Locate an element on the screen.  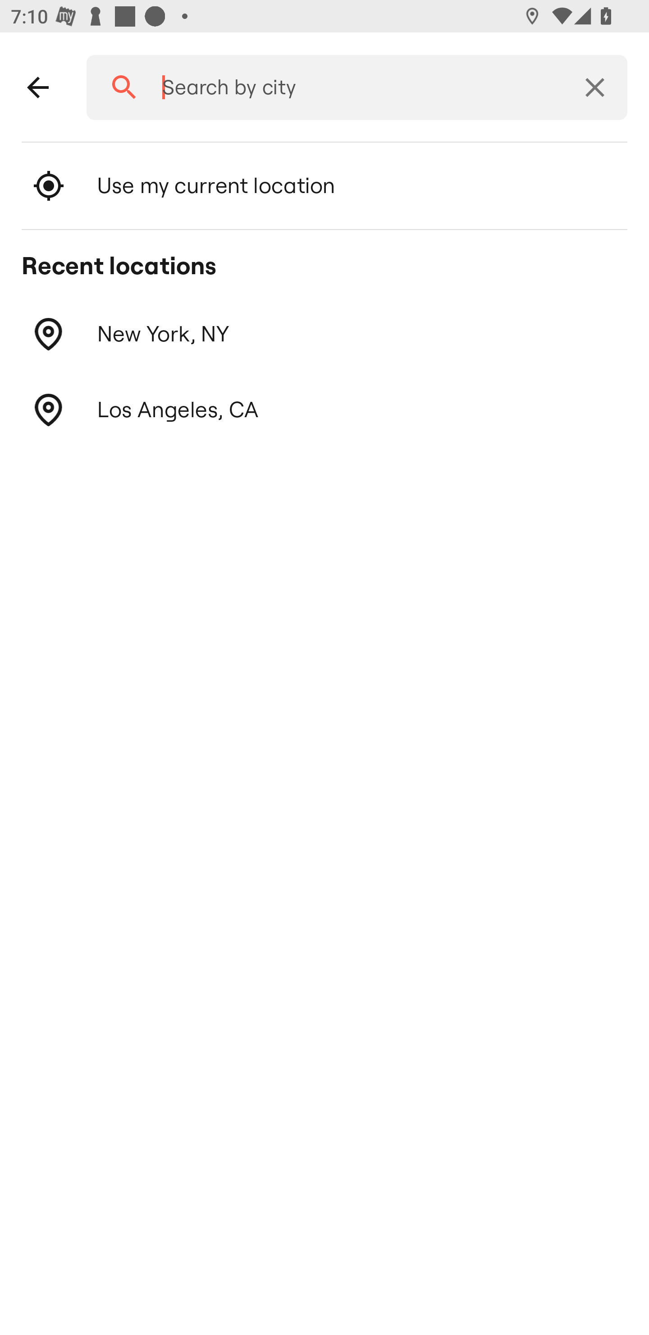
Search by city is located at coordinates (352, 87).